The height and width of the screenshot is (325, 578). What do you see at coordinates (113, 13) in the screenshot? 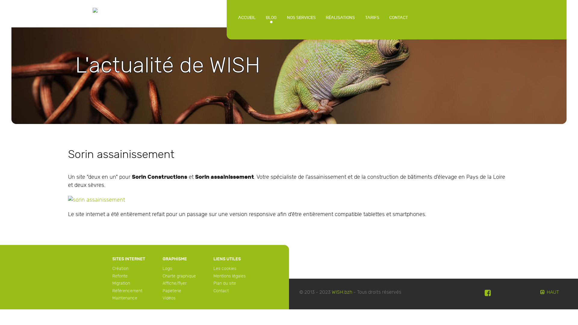
I see `WISH` at bounding box center [113, 13].